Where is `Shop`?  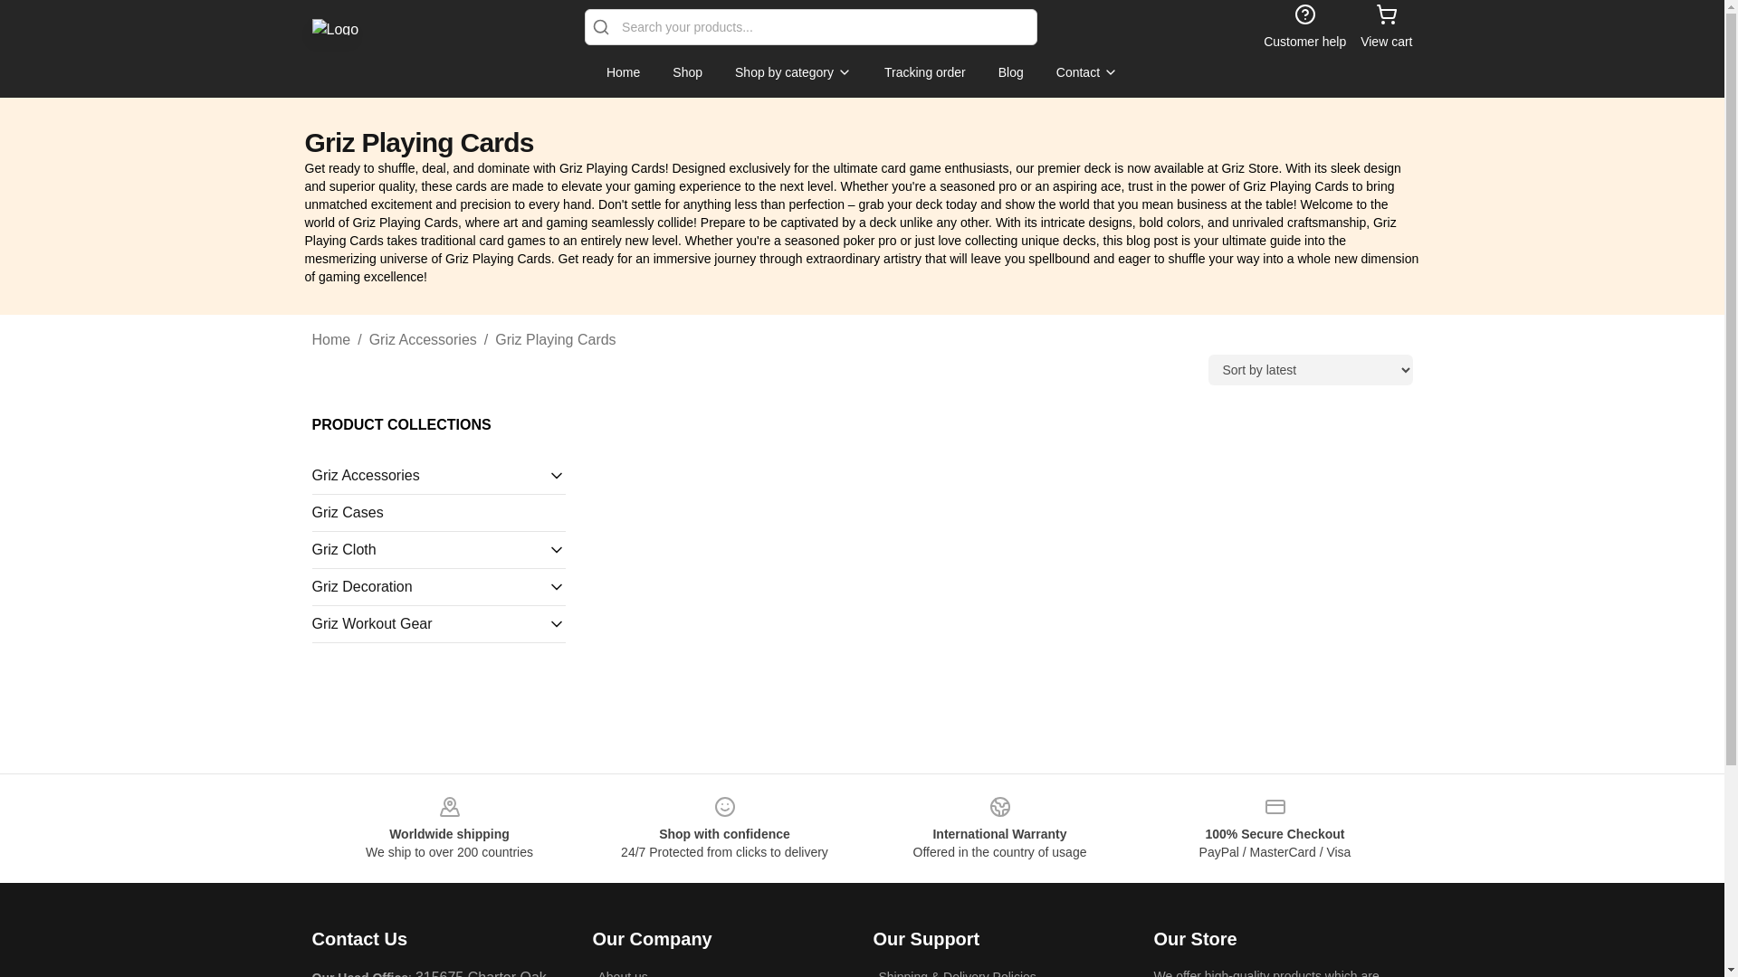 Shop is located at coordinates (687, 72).